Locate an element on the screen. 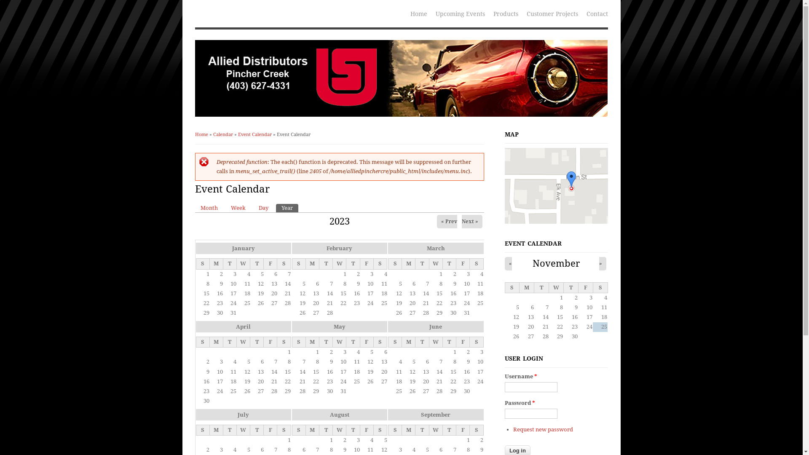 The height and width of the screenshot is (455, 809). Month is located at coordinates (209, 208).